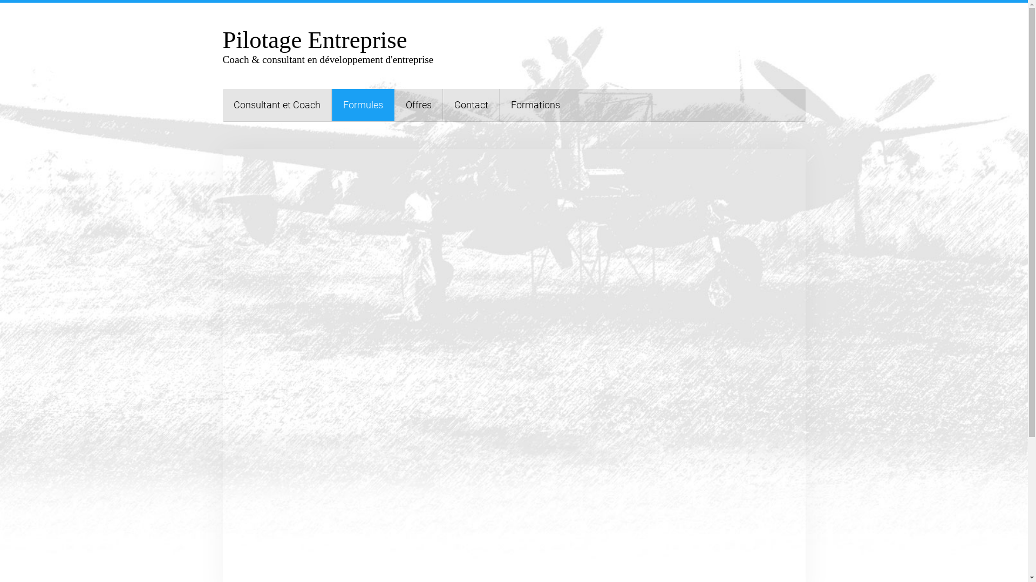 The image size is (1036, 582). What do you see at coordinates (363, 105) in the screenshot?
I see `Formules` at bounding box center [363, 105].